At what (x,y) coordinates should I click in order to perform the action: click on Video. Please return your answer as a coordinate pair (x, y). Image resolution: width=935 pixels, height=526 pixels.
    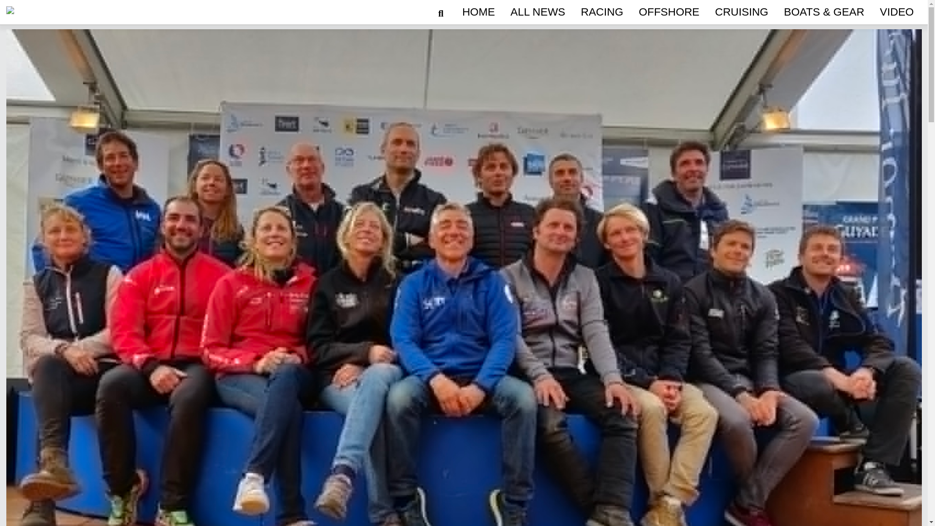
    Looking at the image, I should click on (897, 12).